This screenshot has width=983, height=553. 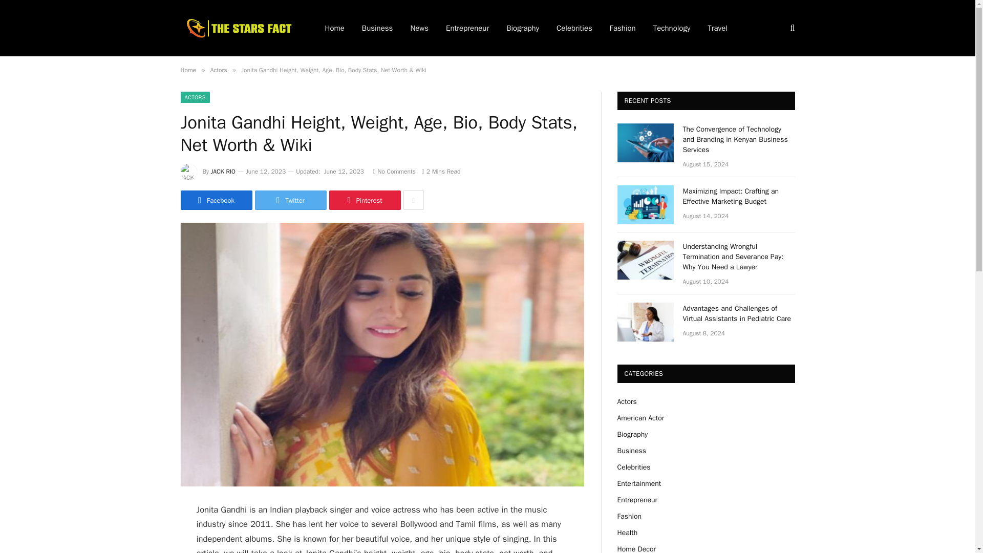 I want to click on JACK RIO, so click(x=223, y=172).